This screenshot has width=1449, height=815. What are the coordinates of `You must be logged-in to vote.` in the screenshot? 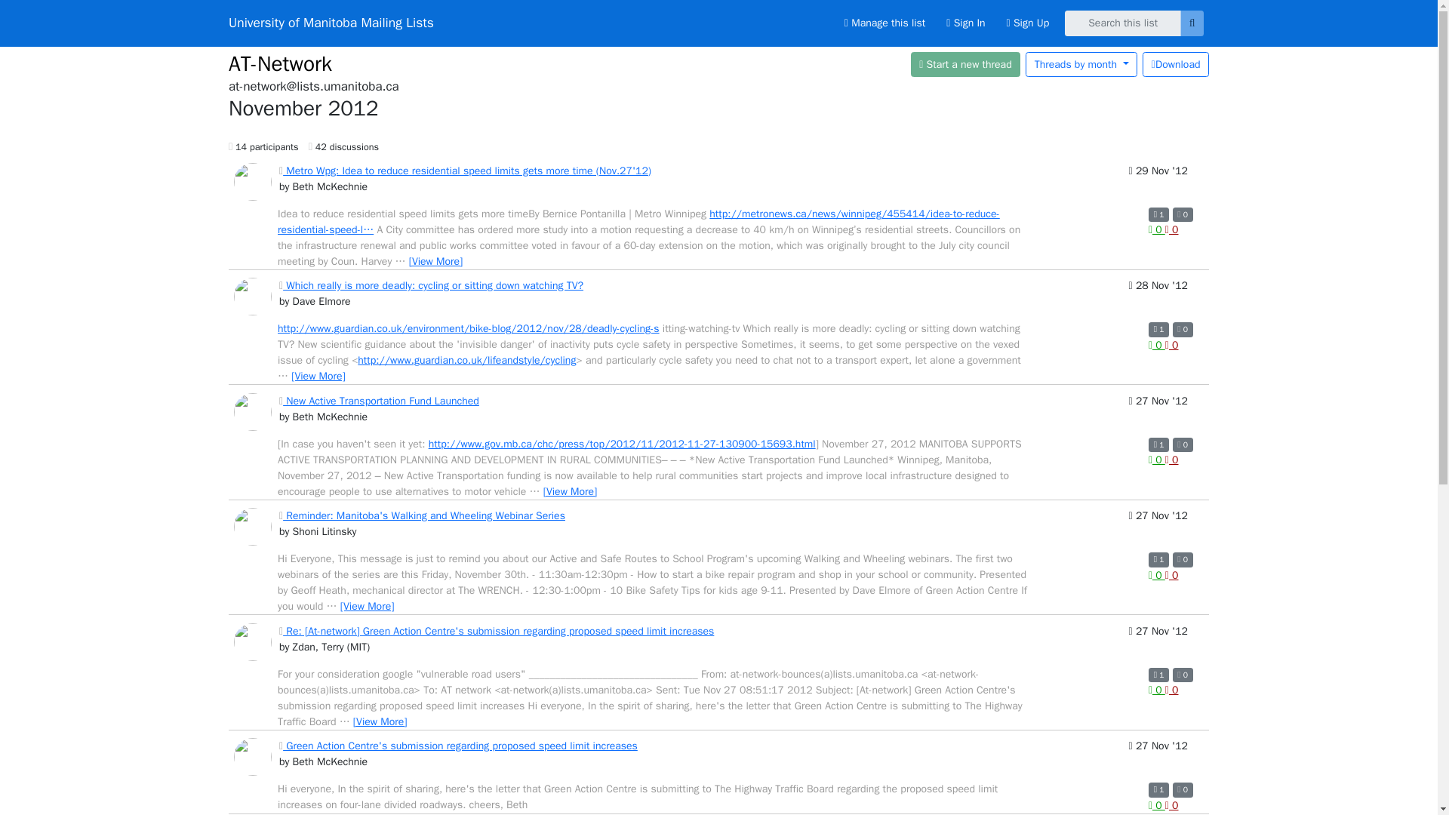 It's located at (1156, 459).